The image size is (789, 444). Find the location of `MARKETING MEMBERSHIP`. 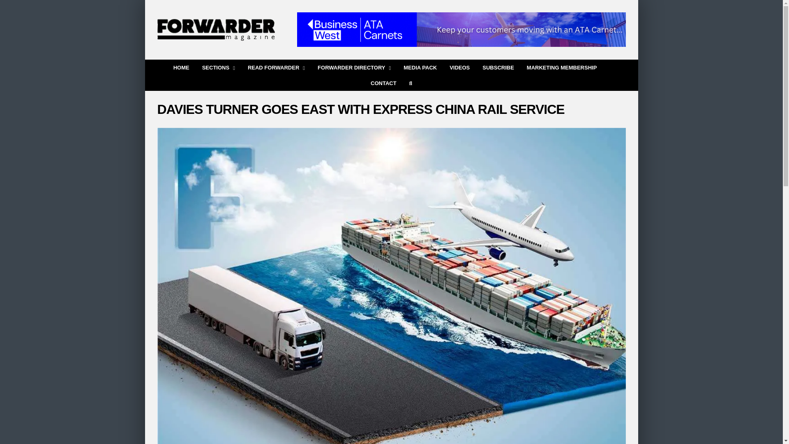

MARKETING MEMBERSHIP is located at coordinates (561, 67).